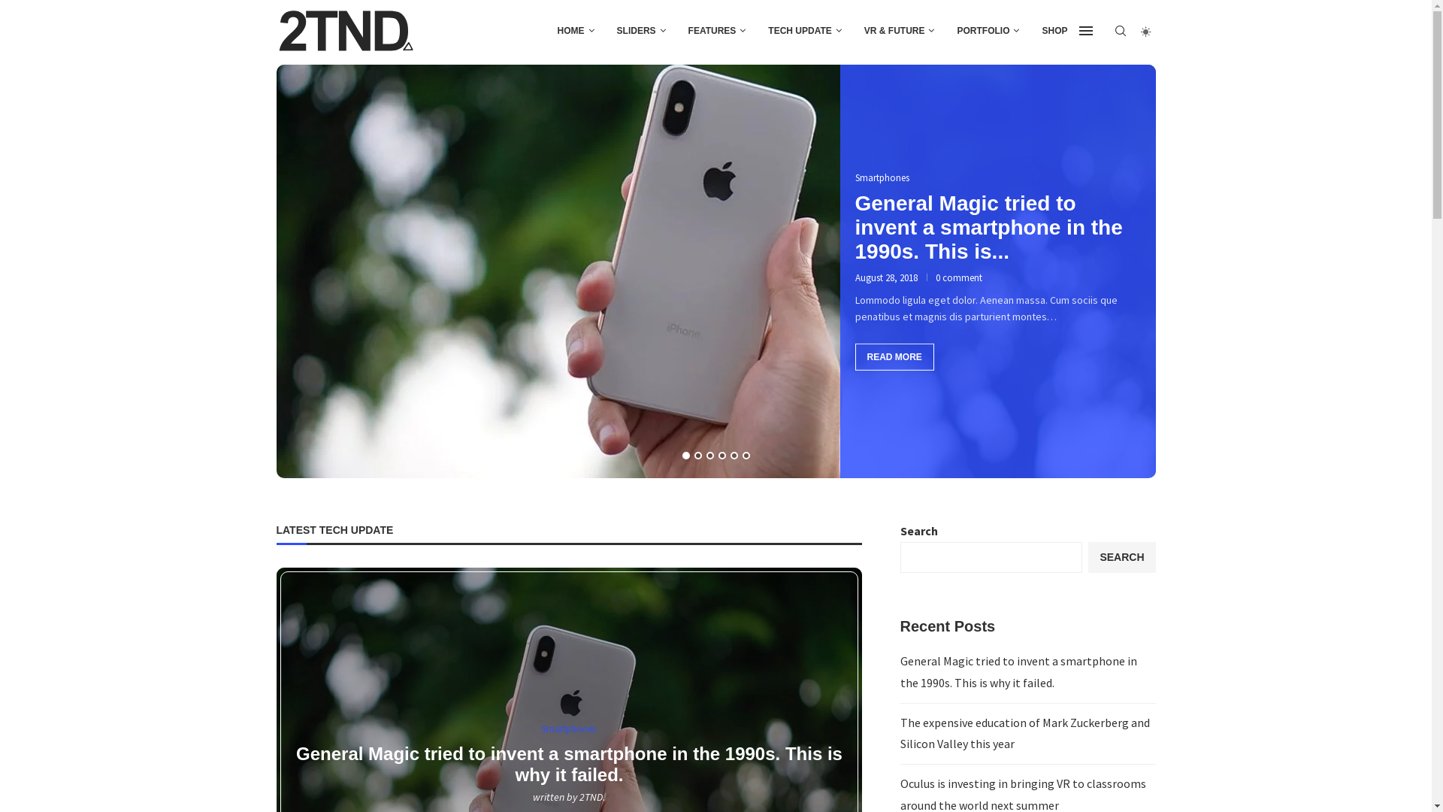  I want to click on FEATURES, so click(717, 31).